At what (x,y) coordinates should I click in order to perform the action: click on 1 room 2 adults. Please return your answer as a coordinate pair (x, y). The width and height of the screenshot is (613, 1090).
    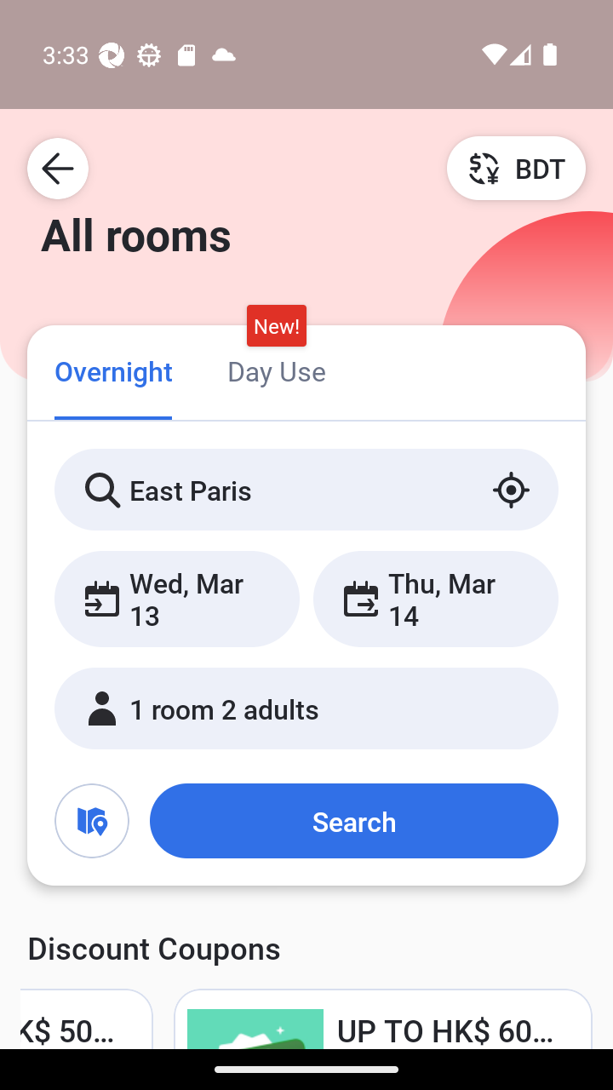
    Looking at the image, I should click on (306, 708).